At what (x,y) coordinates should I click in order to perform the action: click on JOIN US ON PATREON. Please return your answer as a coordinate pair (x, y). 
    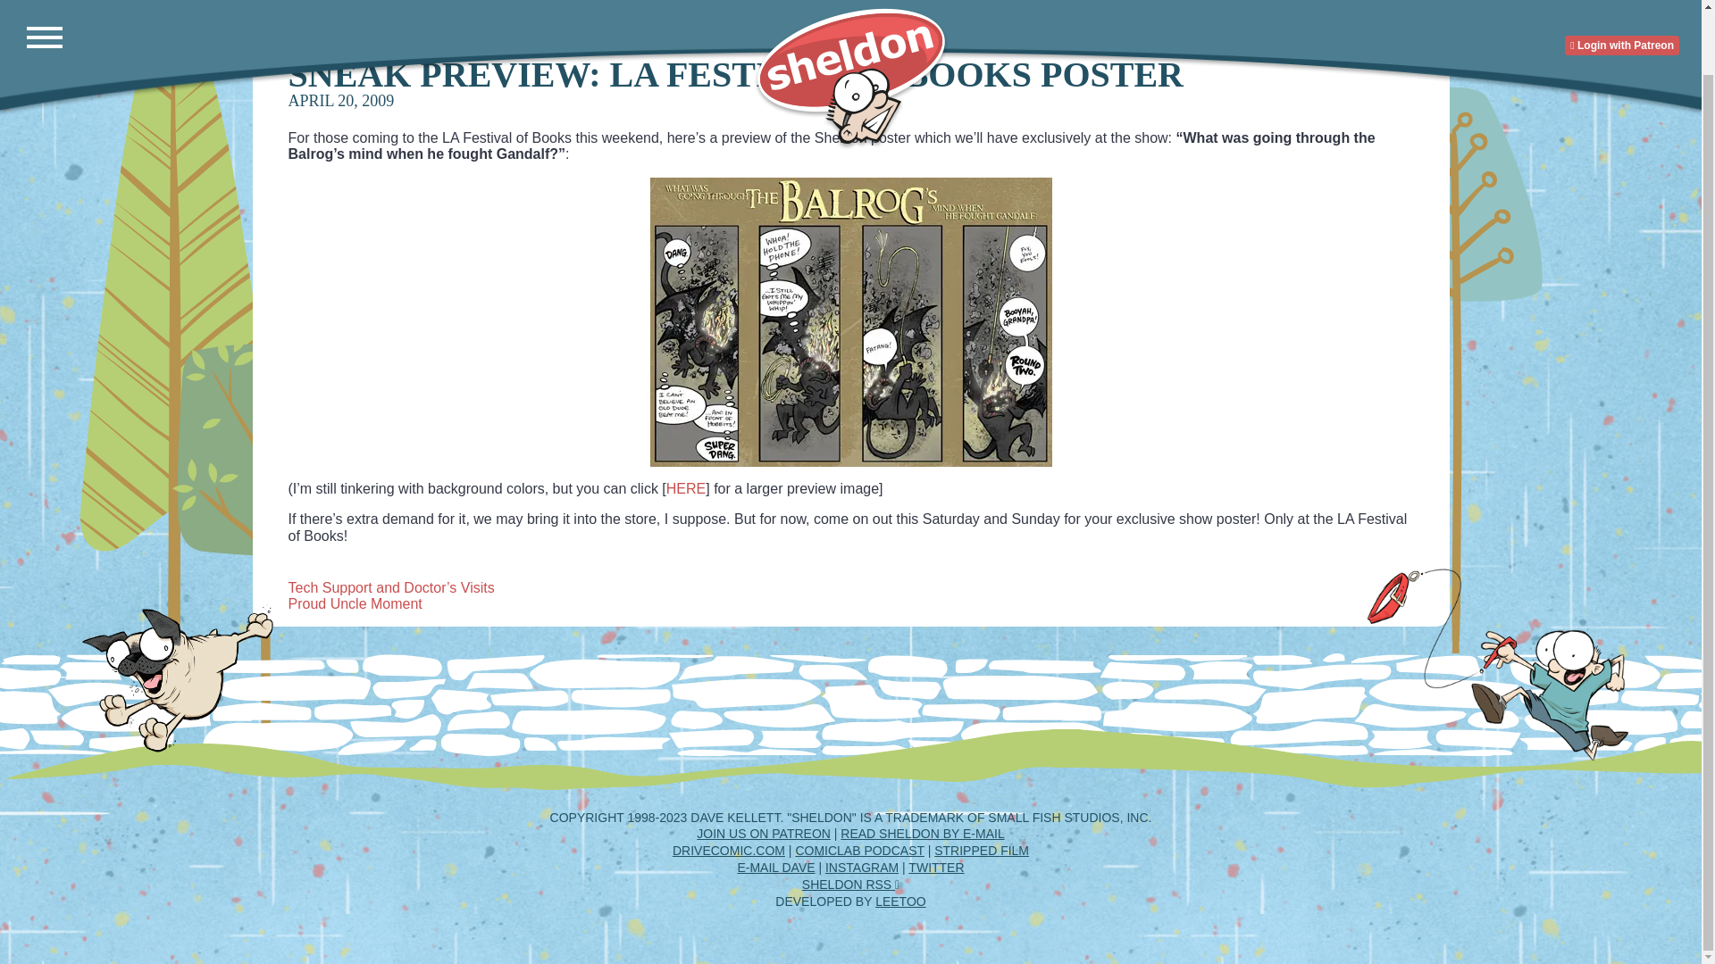
    Looking at the image, I should click on (763, 833).